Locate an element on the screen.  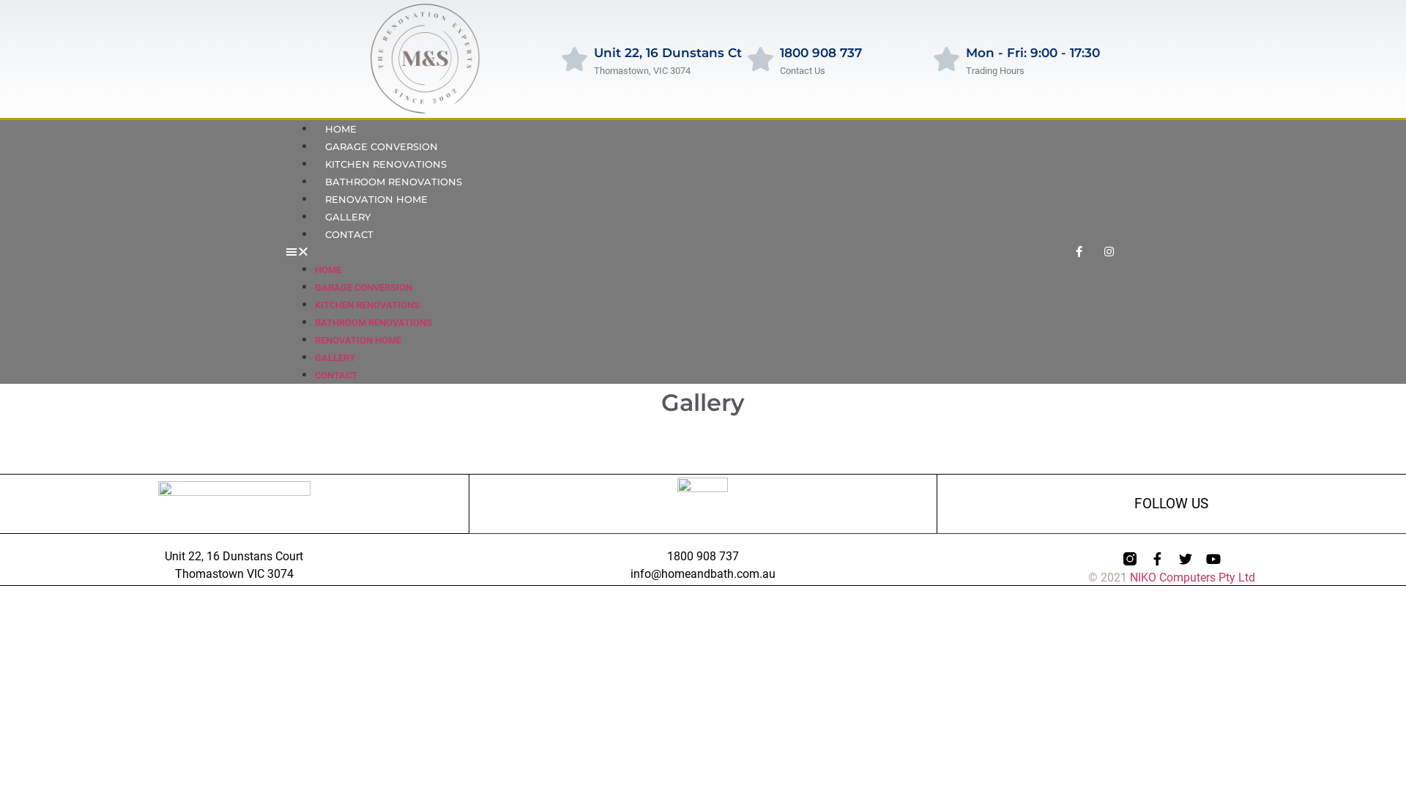
NIKO Computers Pty Ltd is located at coordinates (1192, 577).